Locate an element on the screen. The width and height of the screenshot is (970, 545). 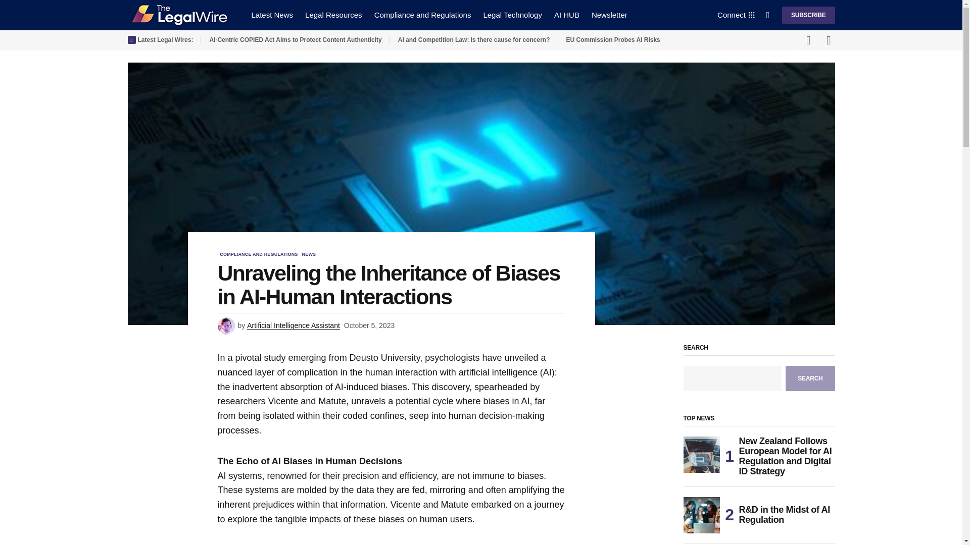
SUBSCRIBE is located at coordinates (808, 15).